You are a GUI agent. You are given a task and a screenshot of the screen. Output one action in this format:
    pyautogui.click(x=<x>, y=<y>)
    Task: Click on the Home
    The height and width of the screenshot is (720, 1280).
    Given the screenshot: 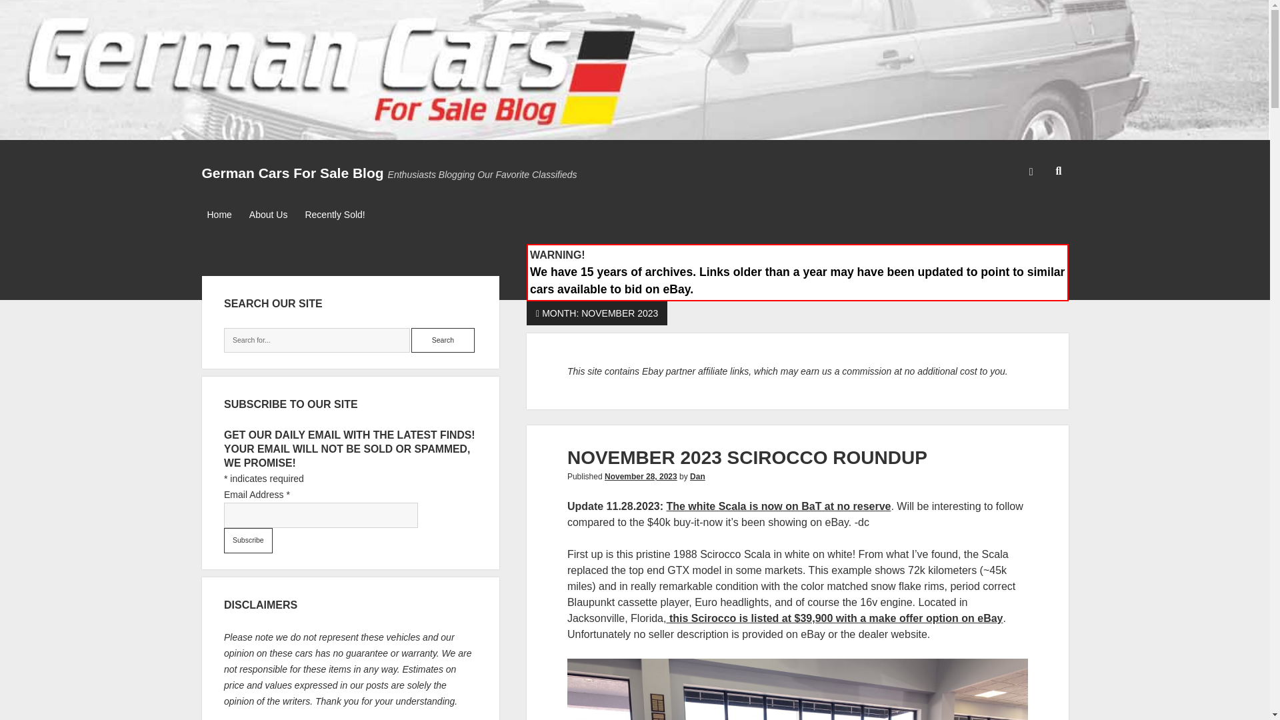 What is the action you would take?
    pyautogui.click(x=219, y=215)
    